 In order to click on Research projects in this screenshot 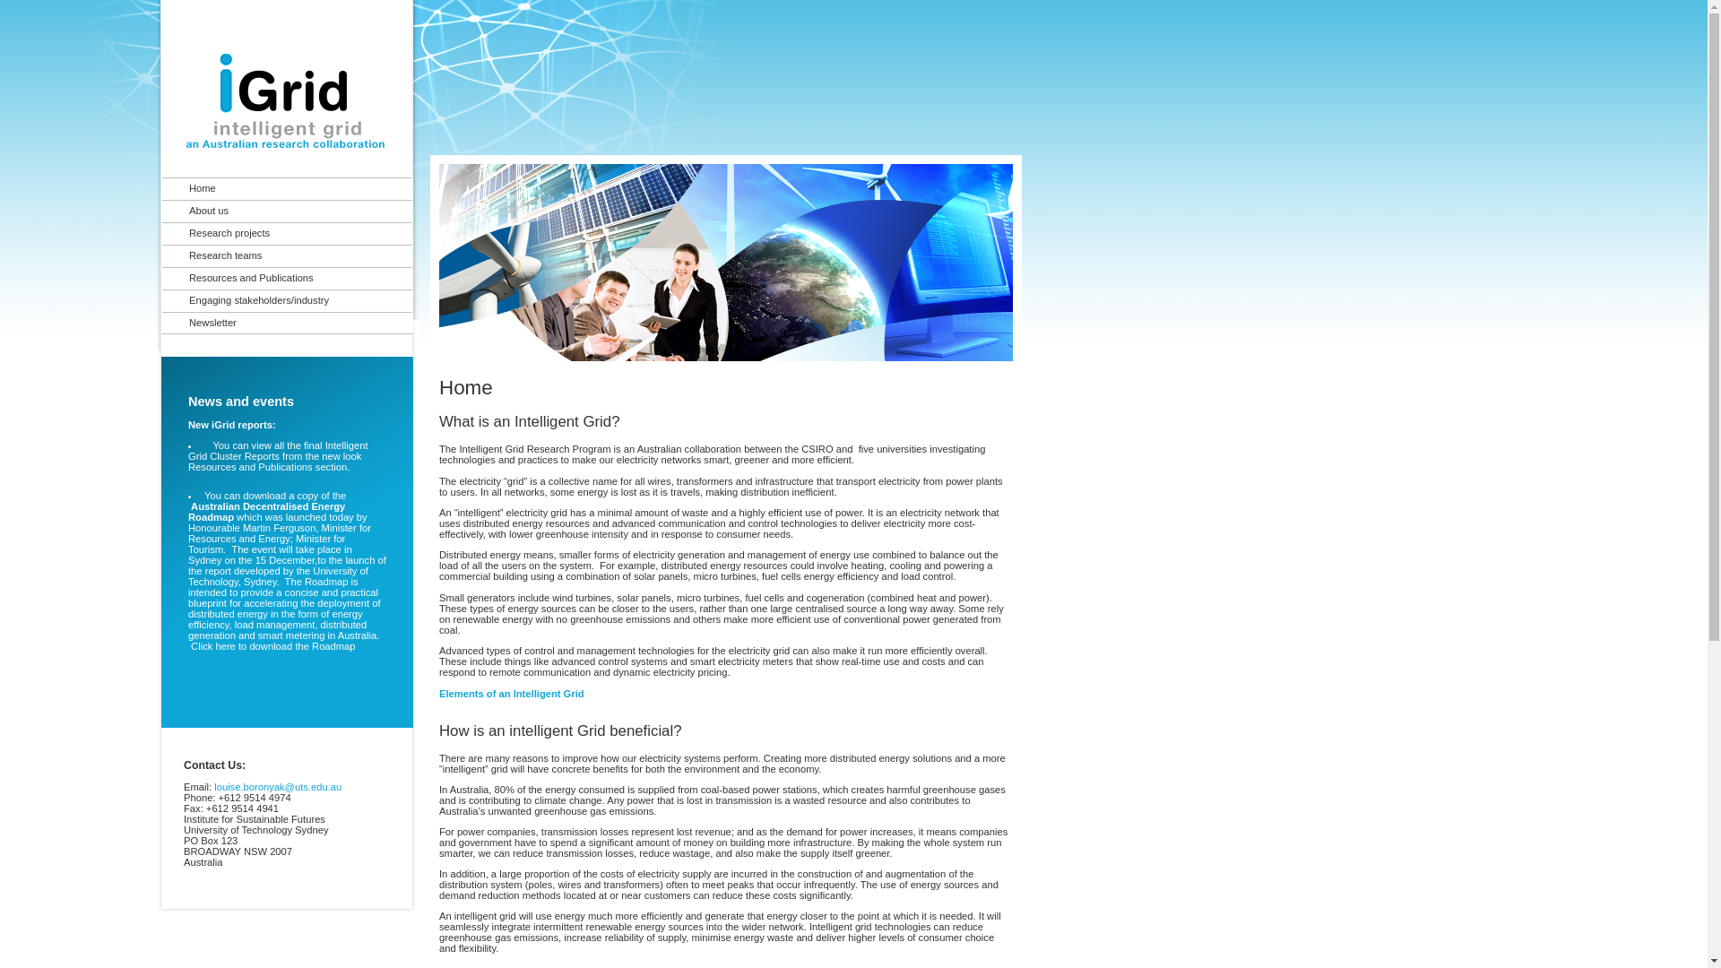, I will do `click(287, 233)`.